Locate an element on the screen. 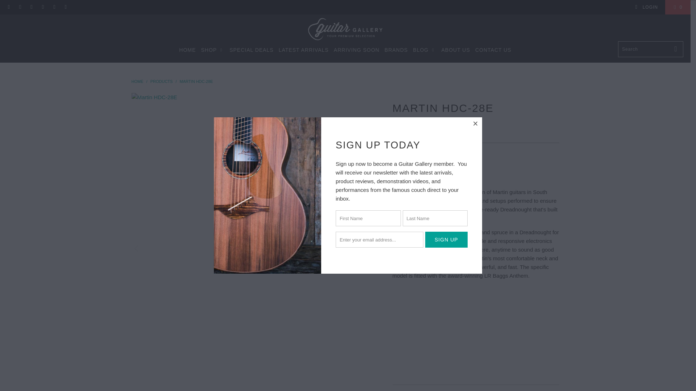 The height and width of the screenshot is (391, 696). Guitar Gallery on Pinterest is located at coordinates (43, 7).